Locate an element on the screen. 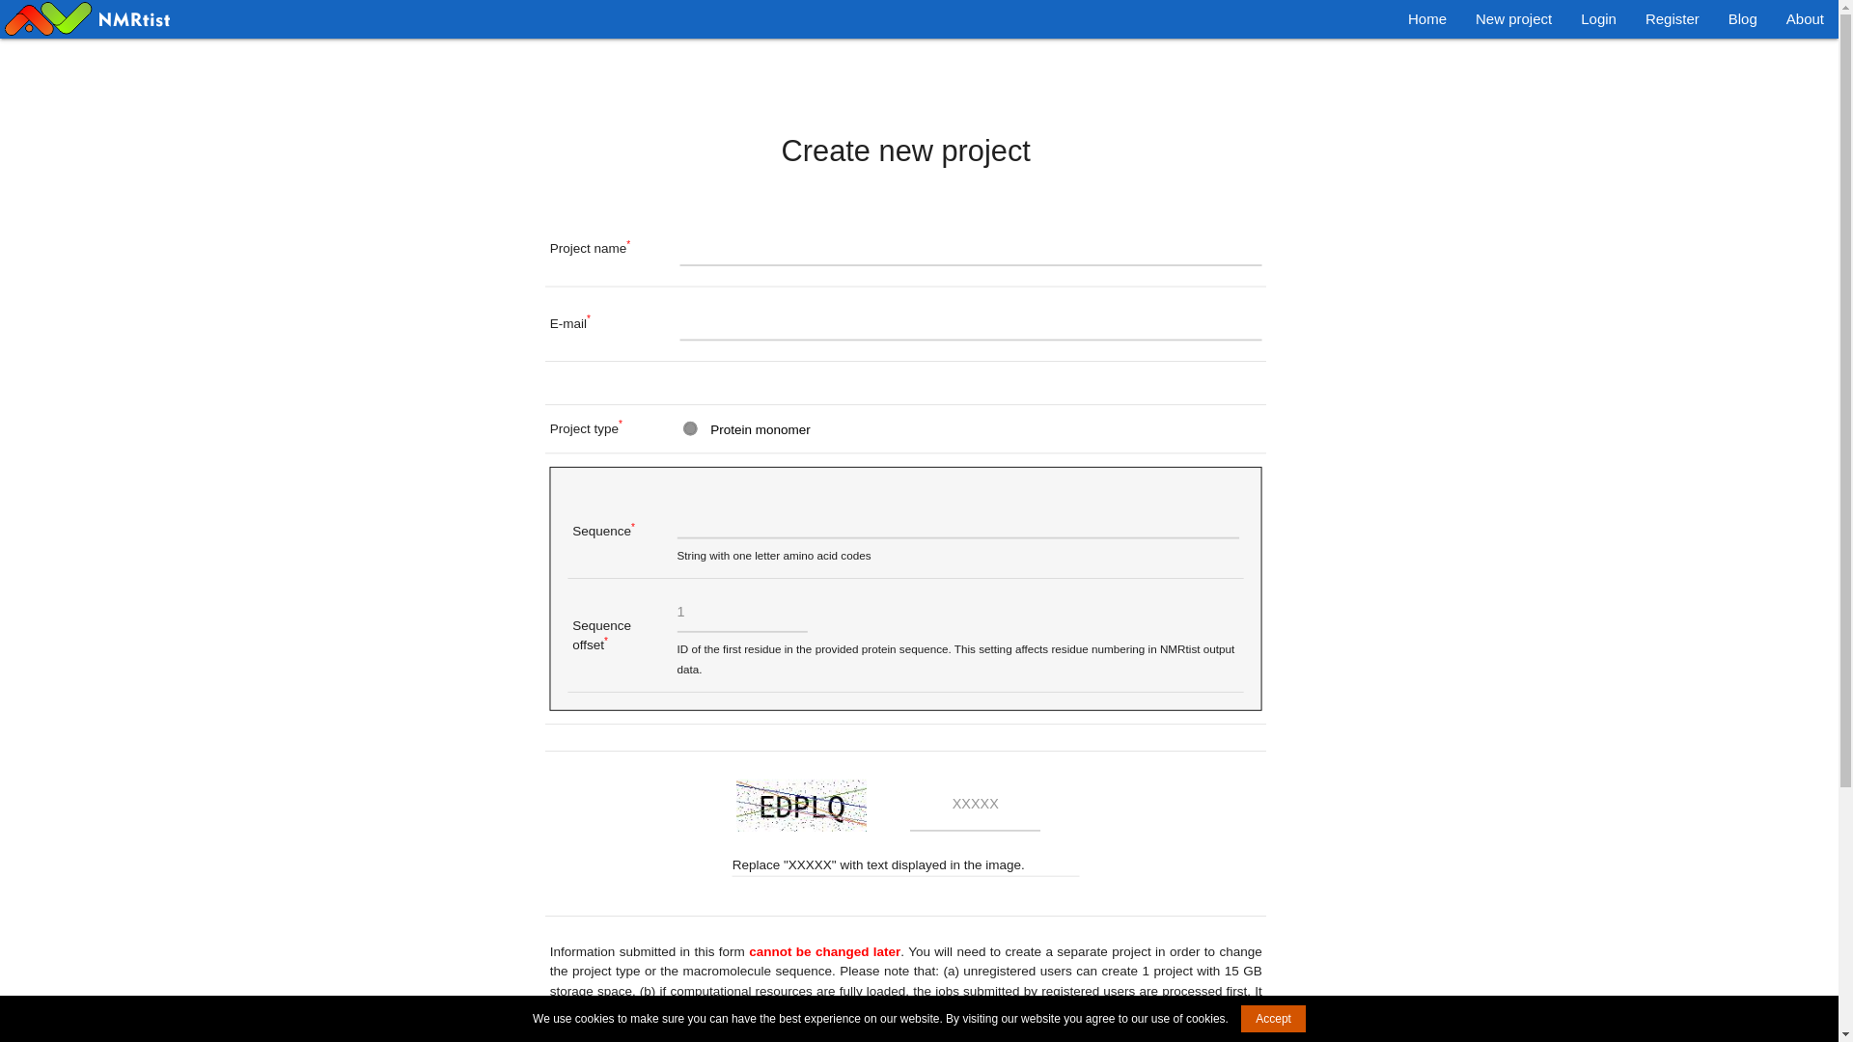 Image resolution: width=1853 pixels, height=1042 pixels. 1 is located at coordinates (750, 615).